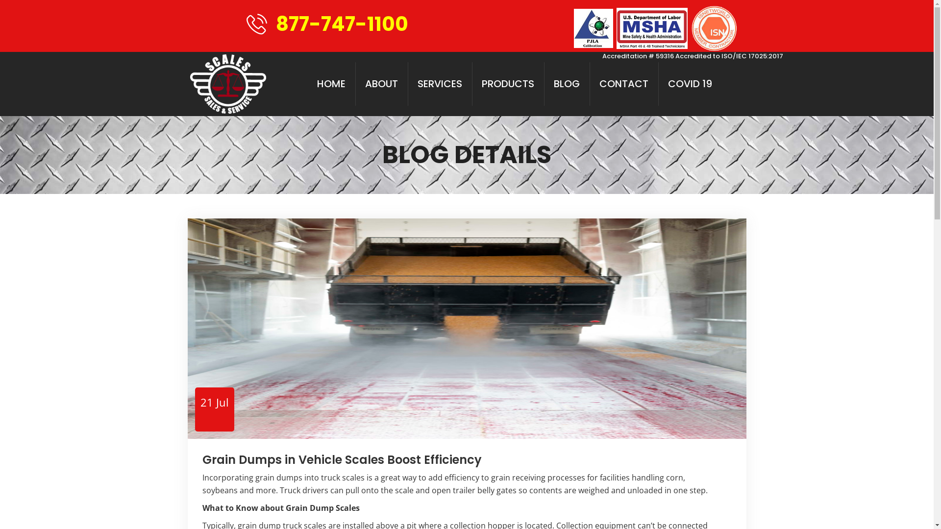 This screenshot has width=941, height=529. I want to click on 877-747-1100, so click(342, 24).